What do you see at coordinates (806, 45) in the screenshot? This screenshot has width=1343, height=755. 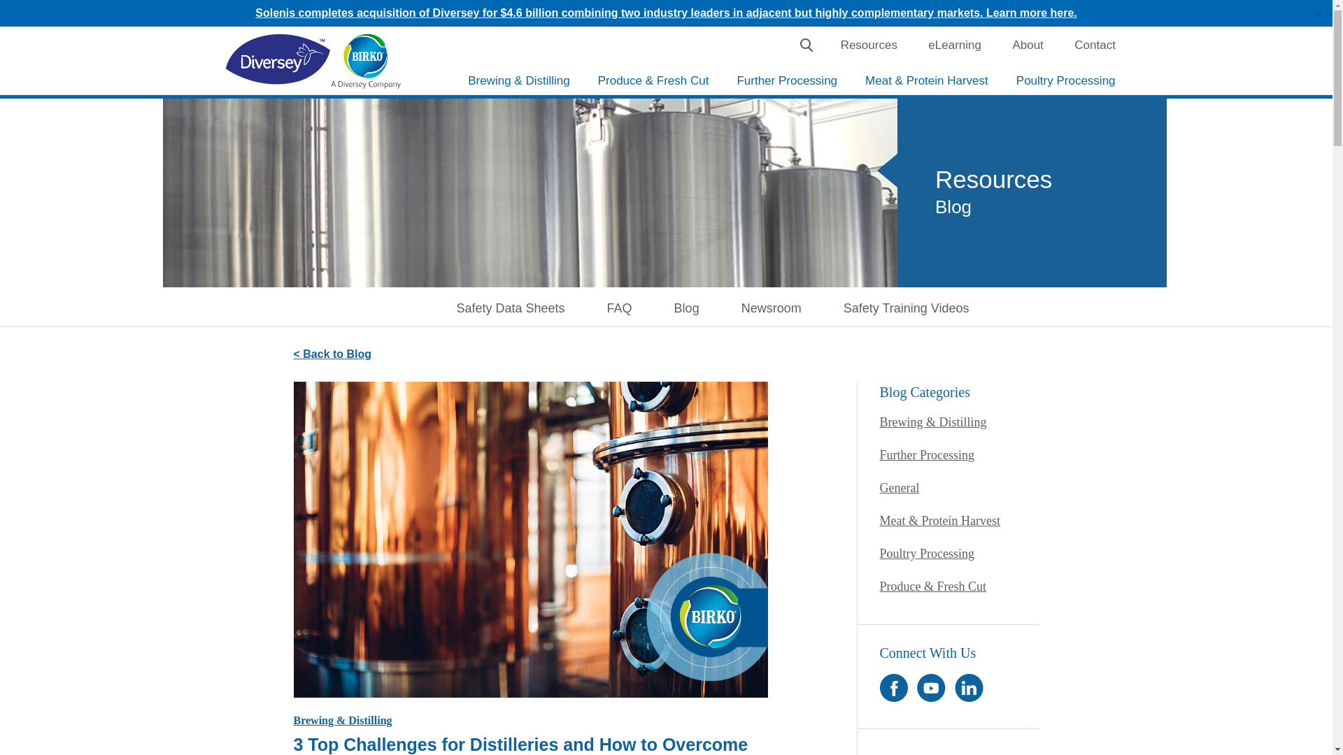 I see `Search` at bounding box center [806, 45].